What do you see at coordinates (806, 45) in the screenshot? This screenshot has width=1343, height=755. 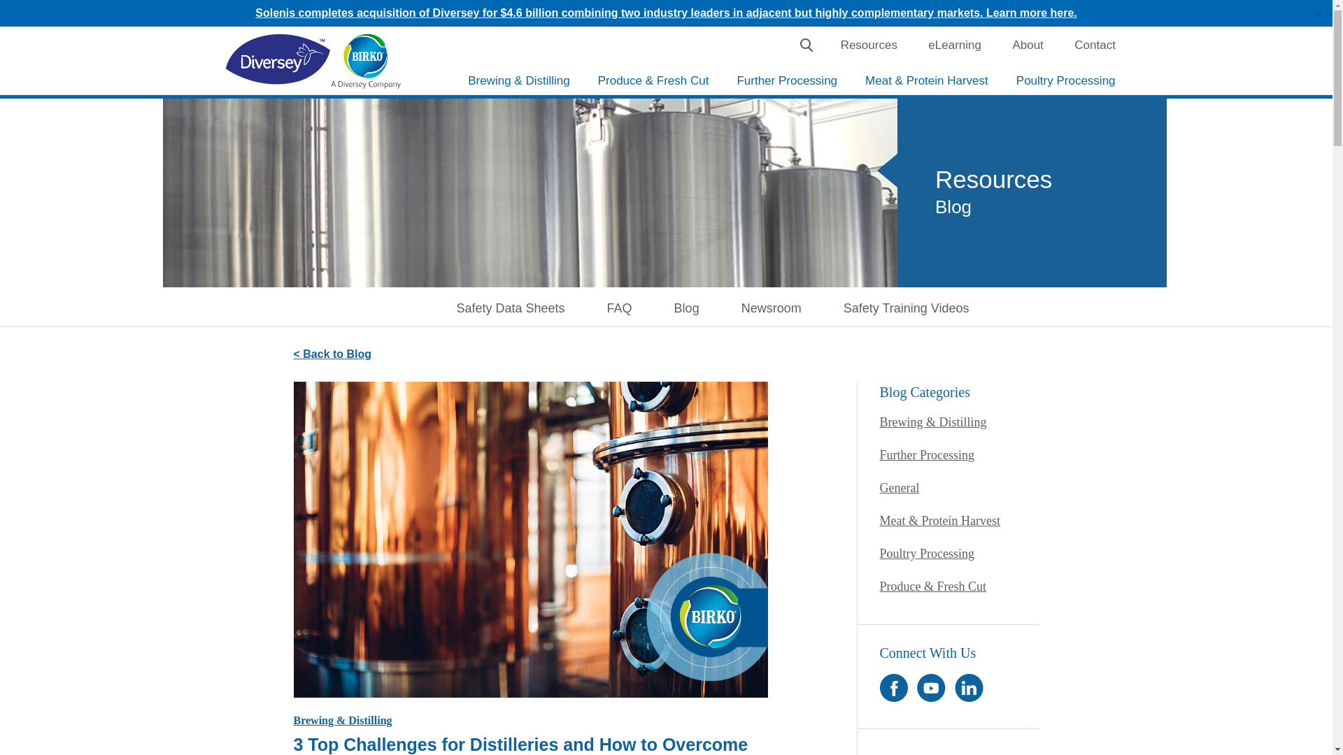 I see `Search` at bounding box center [806, 45].